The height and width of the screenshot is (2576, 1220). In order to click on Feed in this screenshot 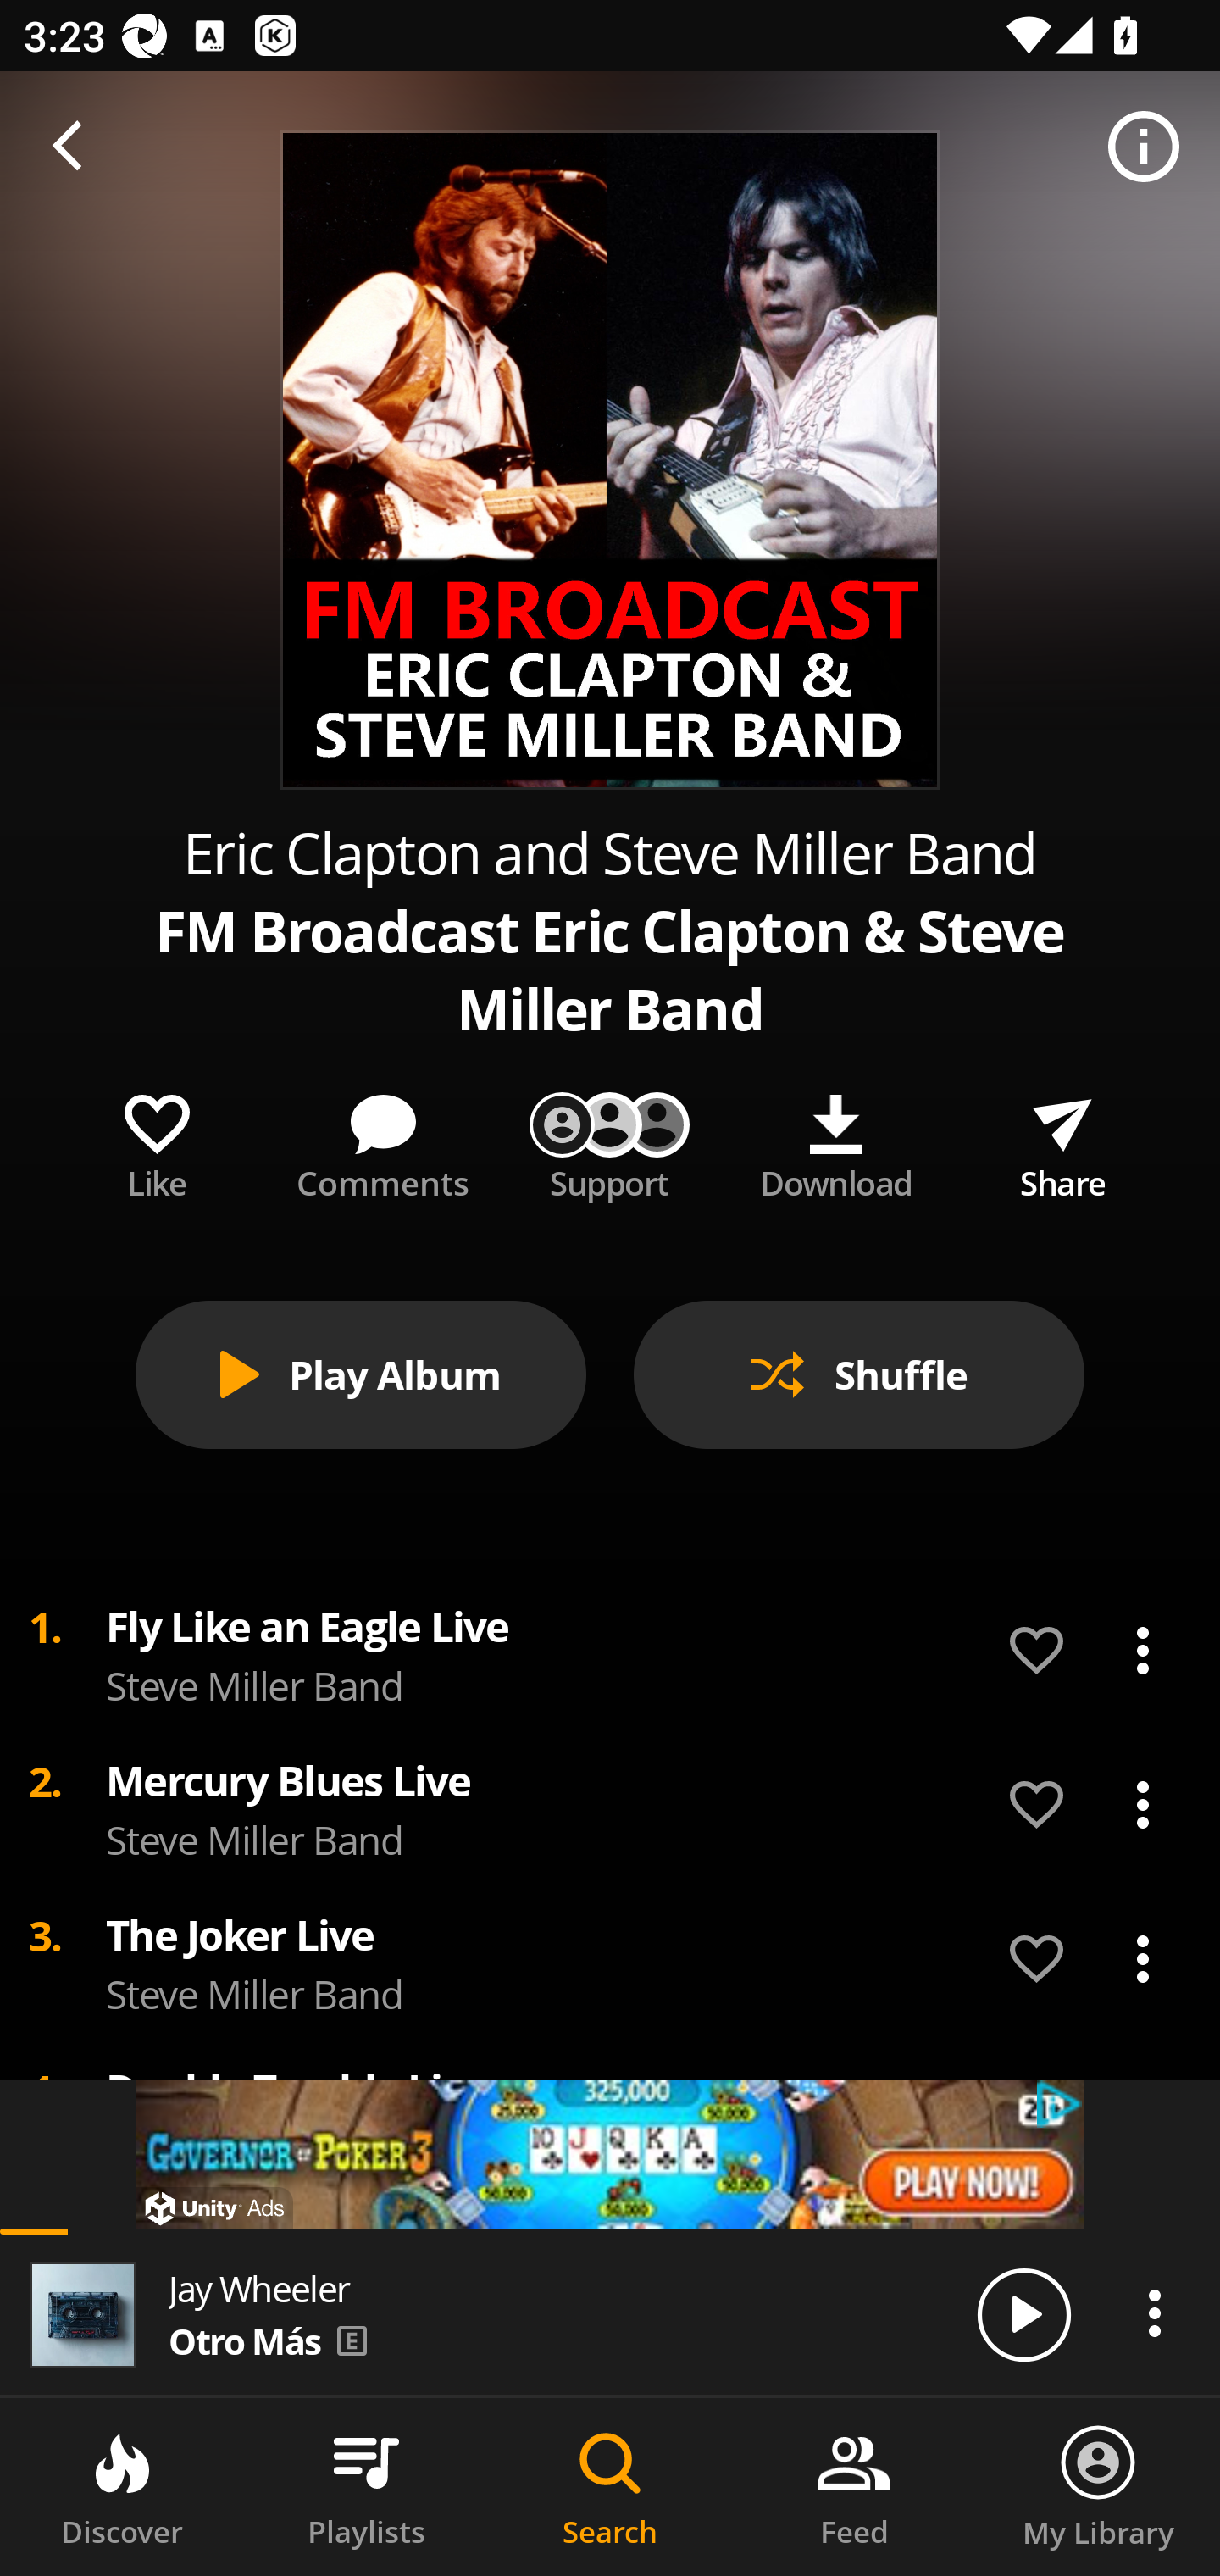, I will do `click(854, 2487)`.